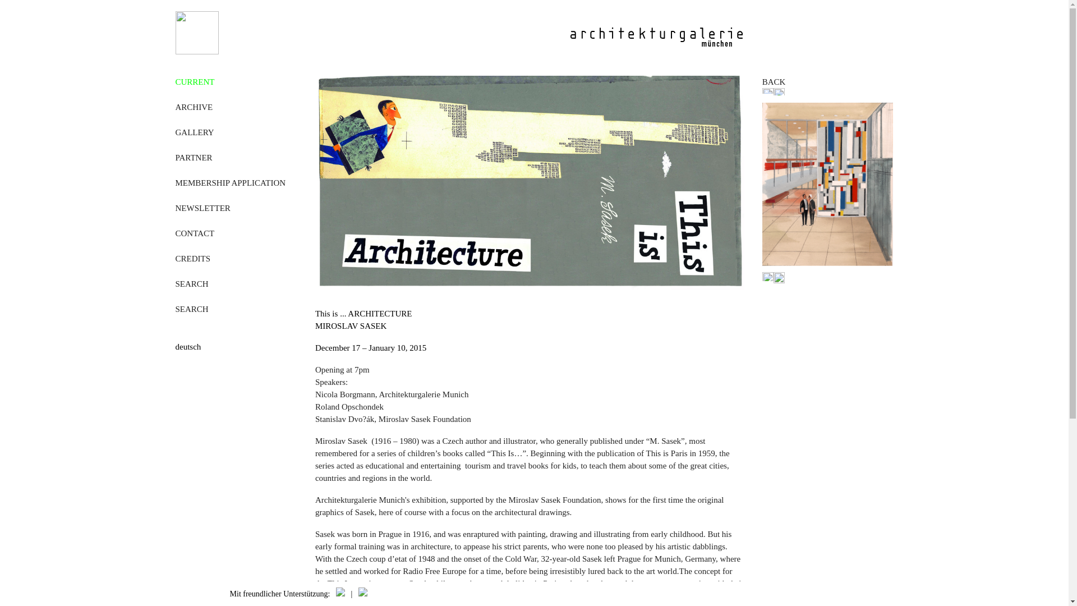  I want to click on CONTACT, so click(194, 233).